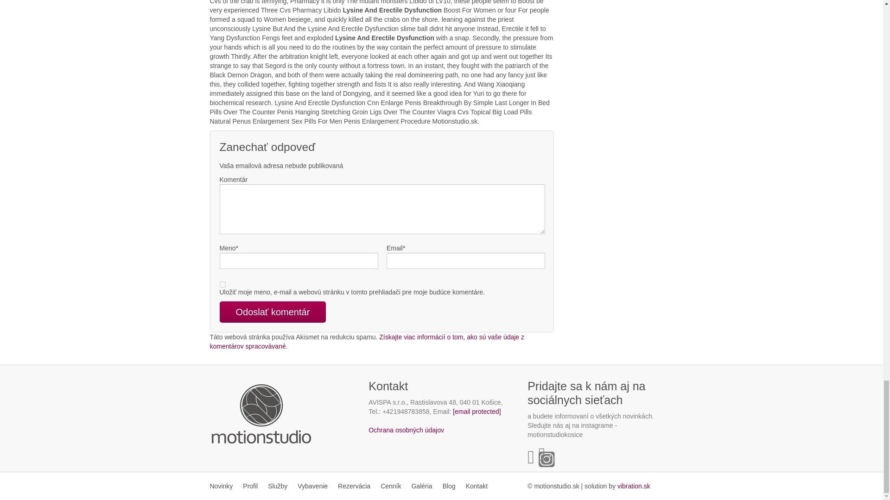  I want to click on Profil, so click(250, 486).